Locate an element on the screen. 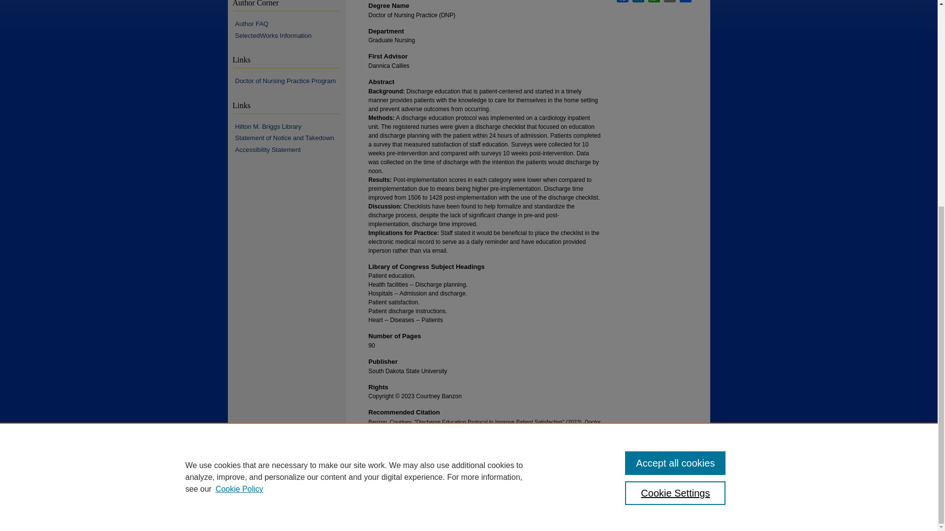 The image size is (945, 531). WhatsApp is located at coordinates (654, 1).